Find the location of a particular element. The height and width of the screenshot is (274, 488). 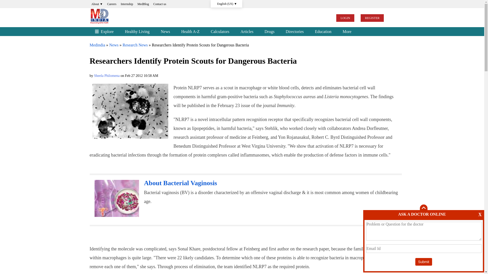

More is located at coordinates (345, 18).